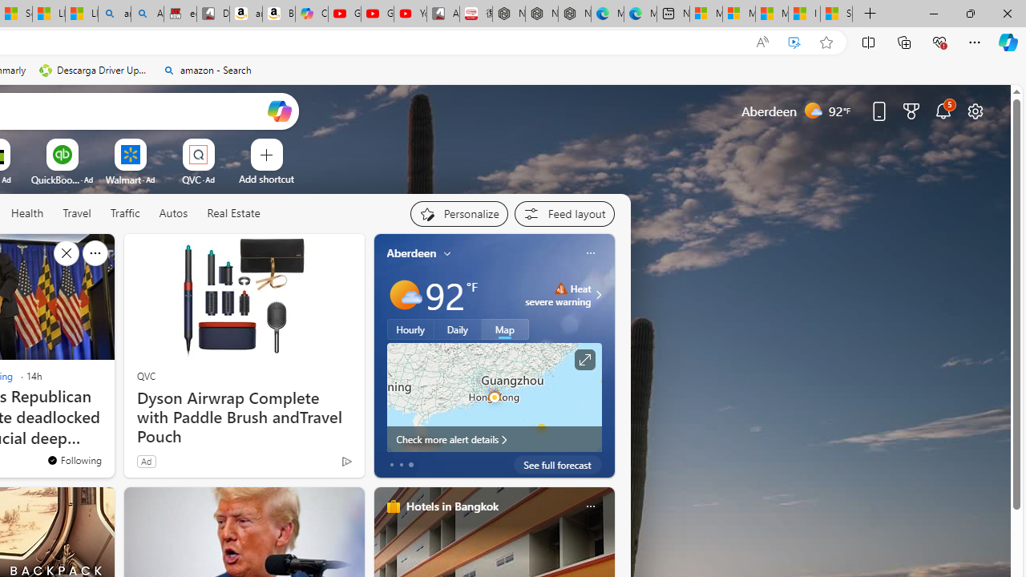 The image size is (1026, 577). Describe the element at coordinates (147, 14) in the screenshot. I see `Amazon Echo Dot PNG - Search Images` at that location.